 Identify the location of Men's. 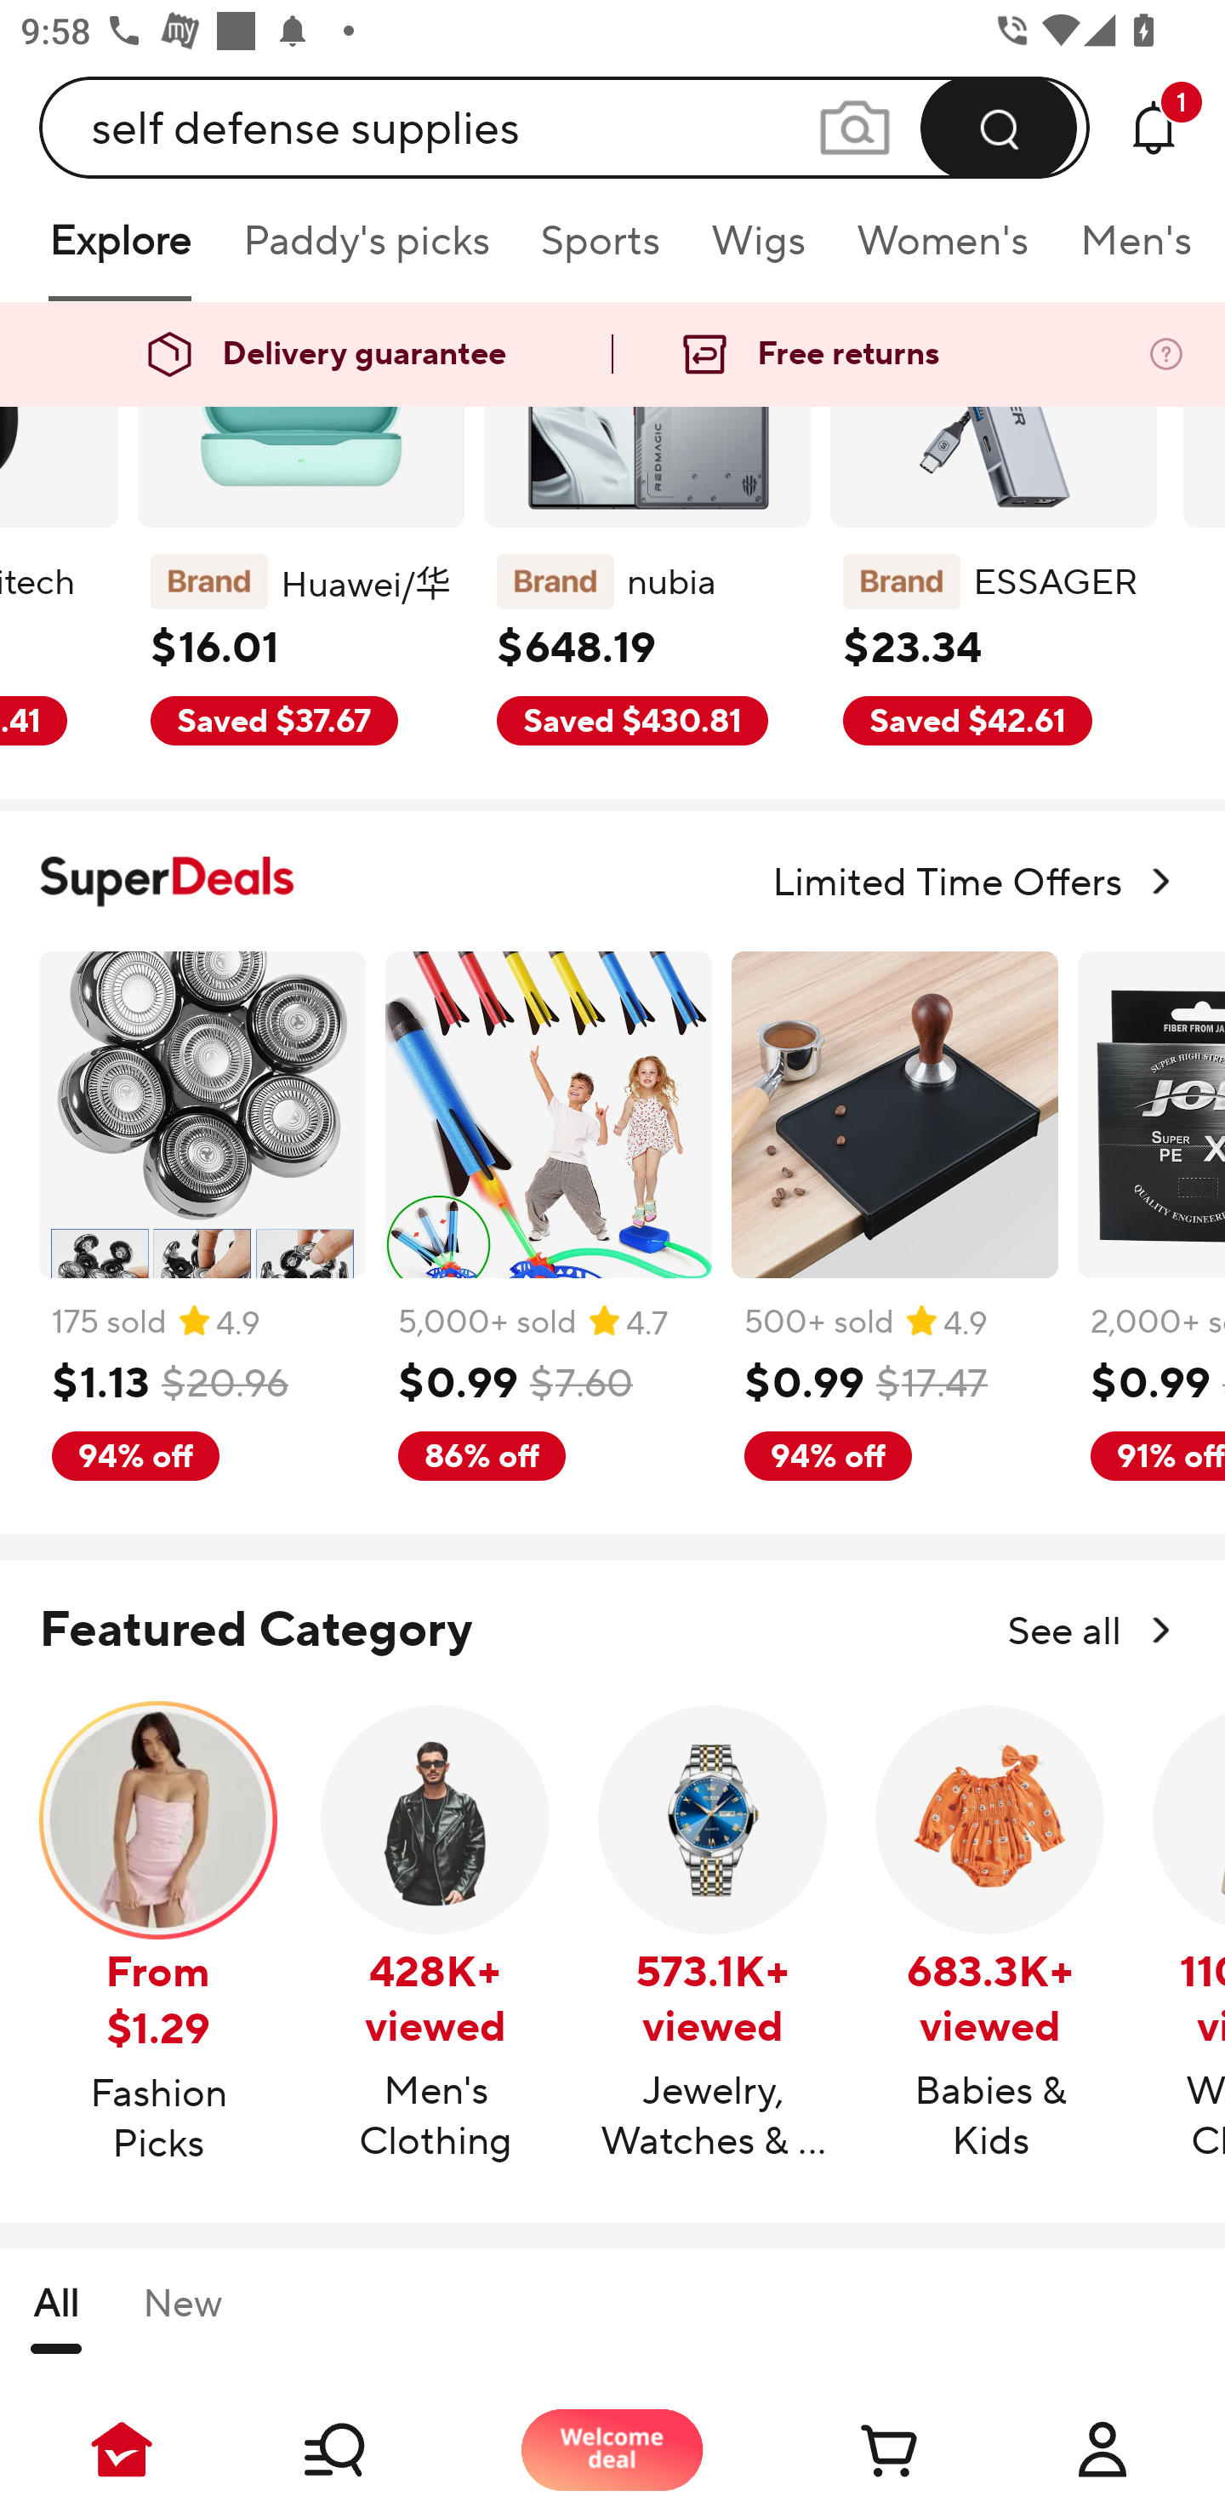
(1126, 250).